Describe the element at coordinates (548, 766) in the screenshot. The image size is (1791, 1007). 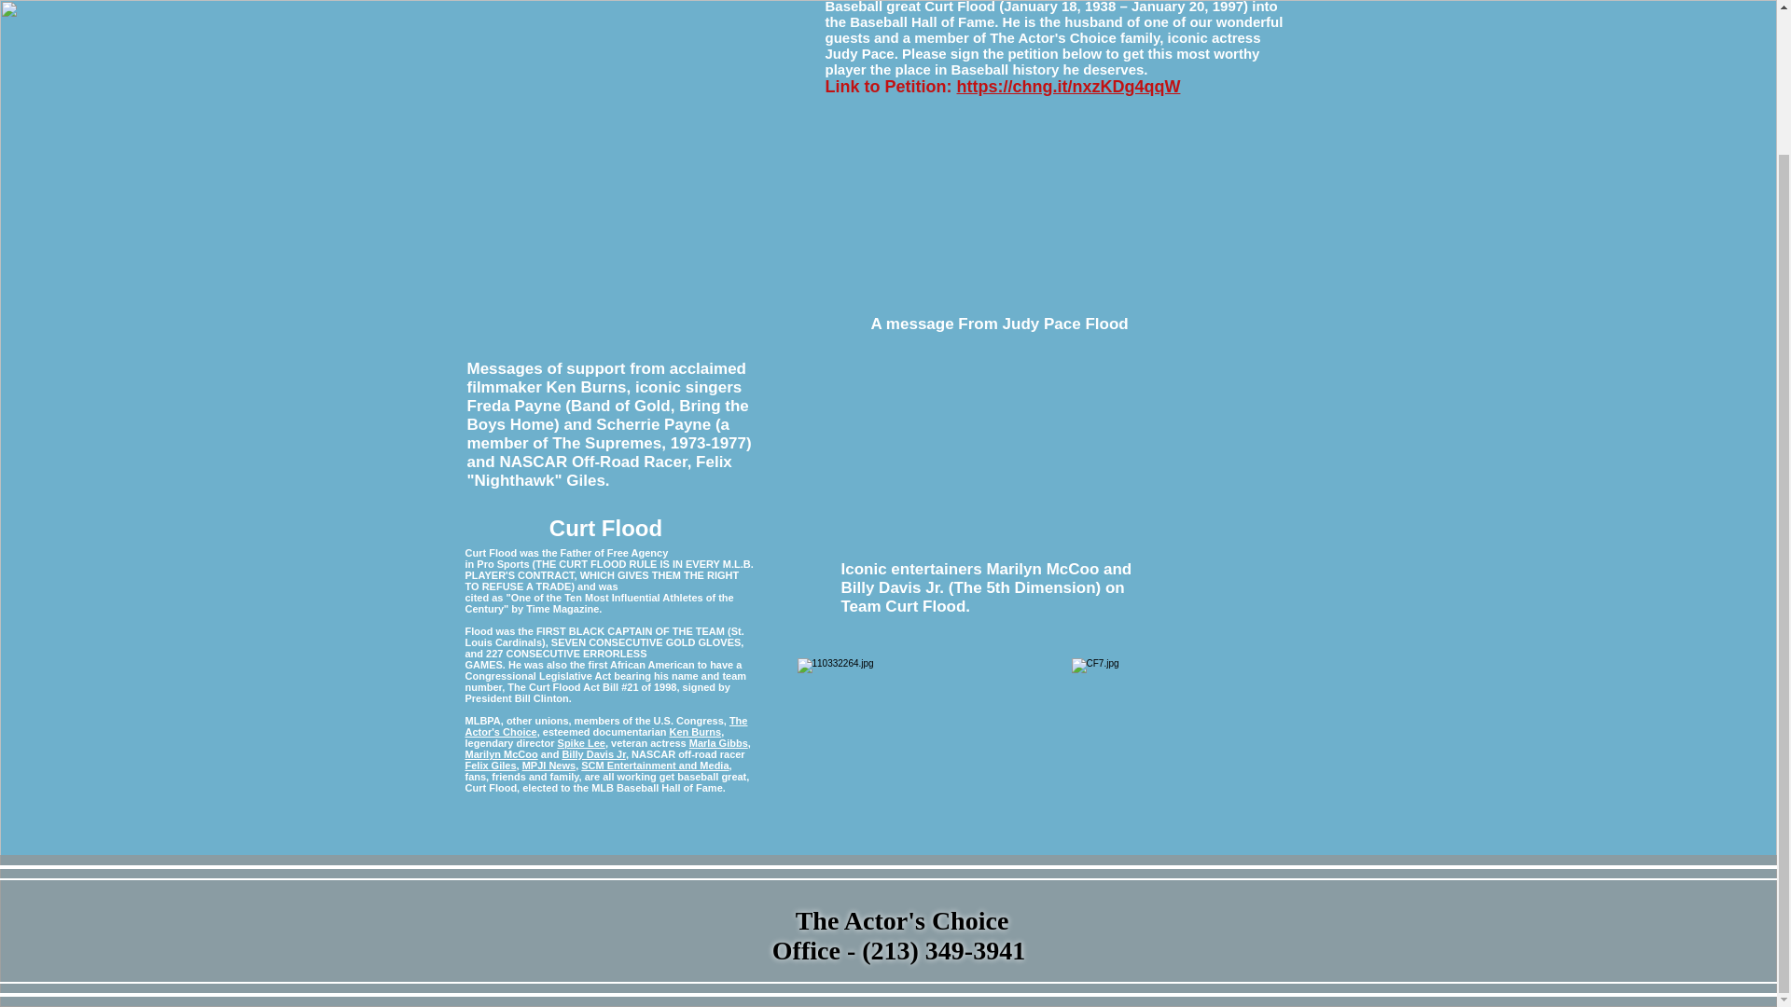
I see `MPJI News` at that location.